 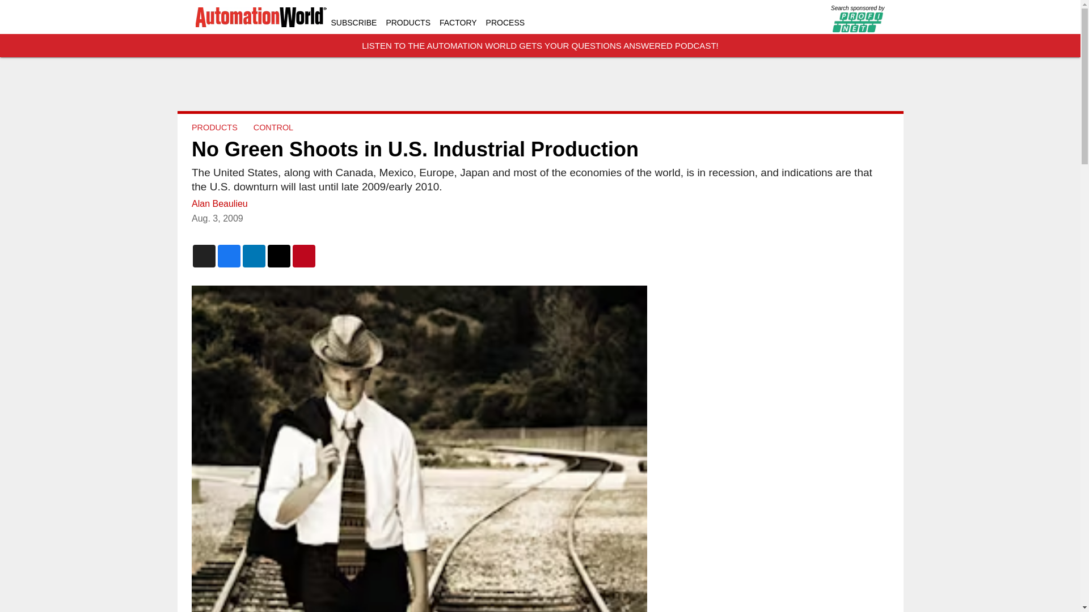 What do you see at coordinates (458, 23) in the screenshot?
I see `FACTORY` at bounding box center [458, 23].